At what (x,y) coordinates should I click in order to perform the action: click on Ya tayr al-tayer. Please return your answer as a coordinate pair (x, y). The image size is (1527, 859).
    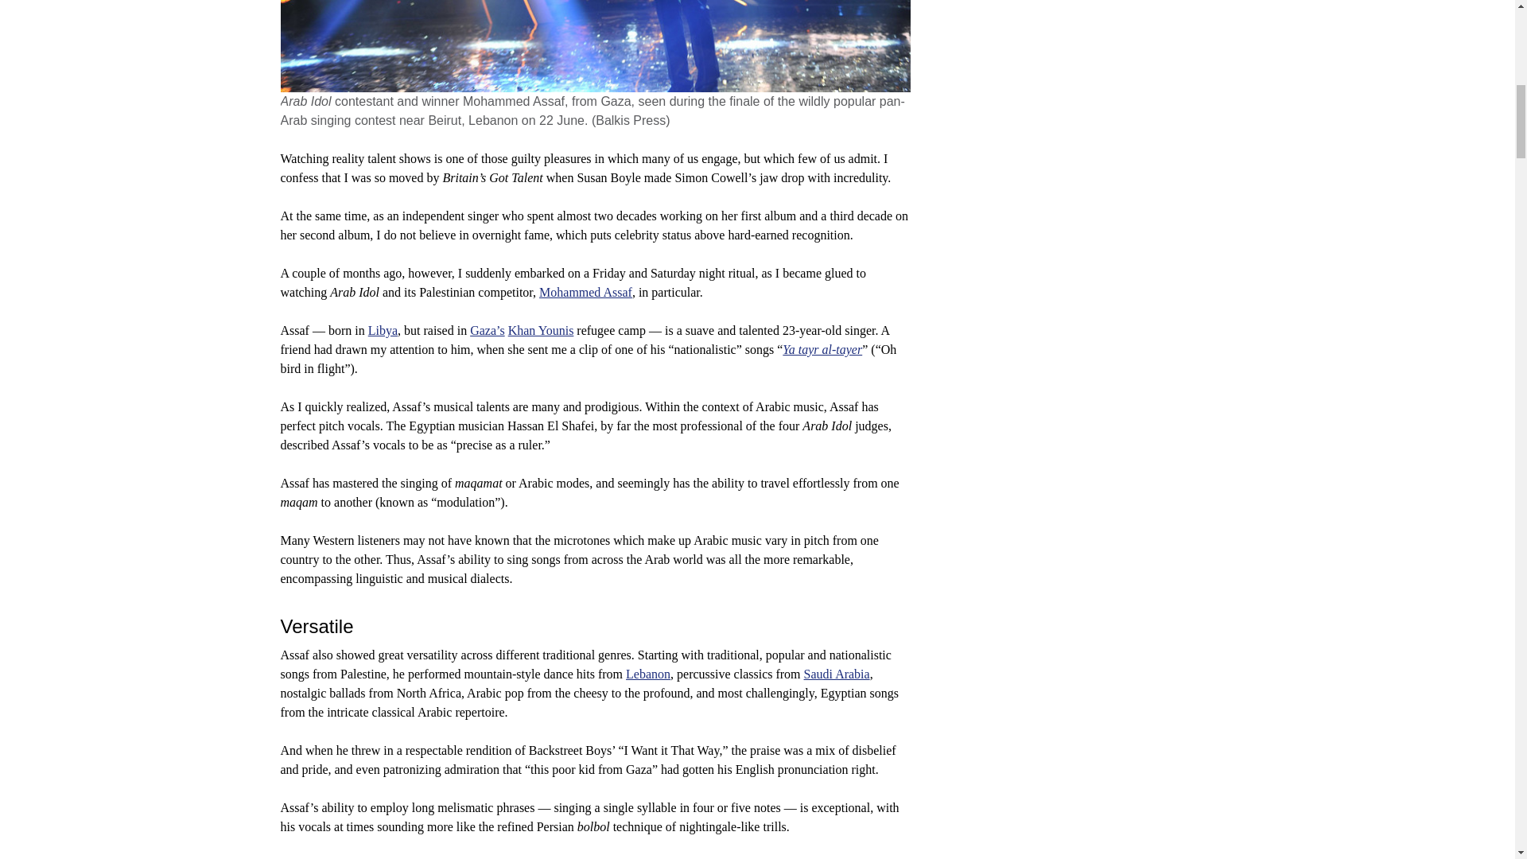
    Looking at the image, I should click on (822, 349).